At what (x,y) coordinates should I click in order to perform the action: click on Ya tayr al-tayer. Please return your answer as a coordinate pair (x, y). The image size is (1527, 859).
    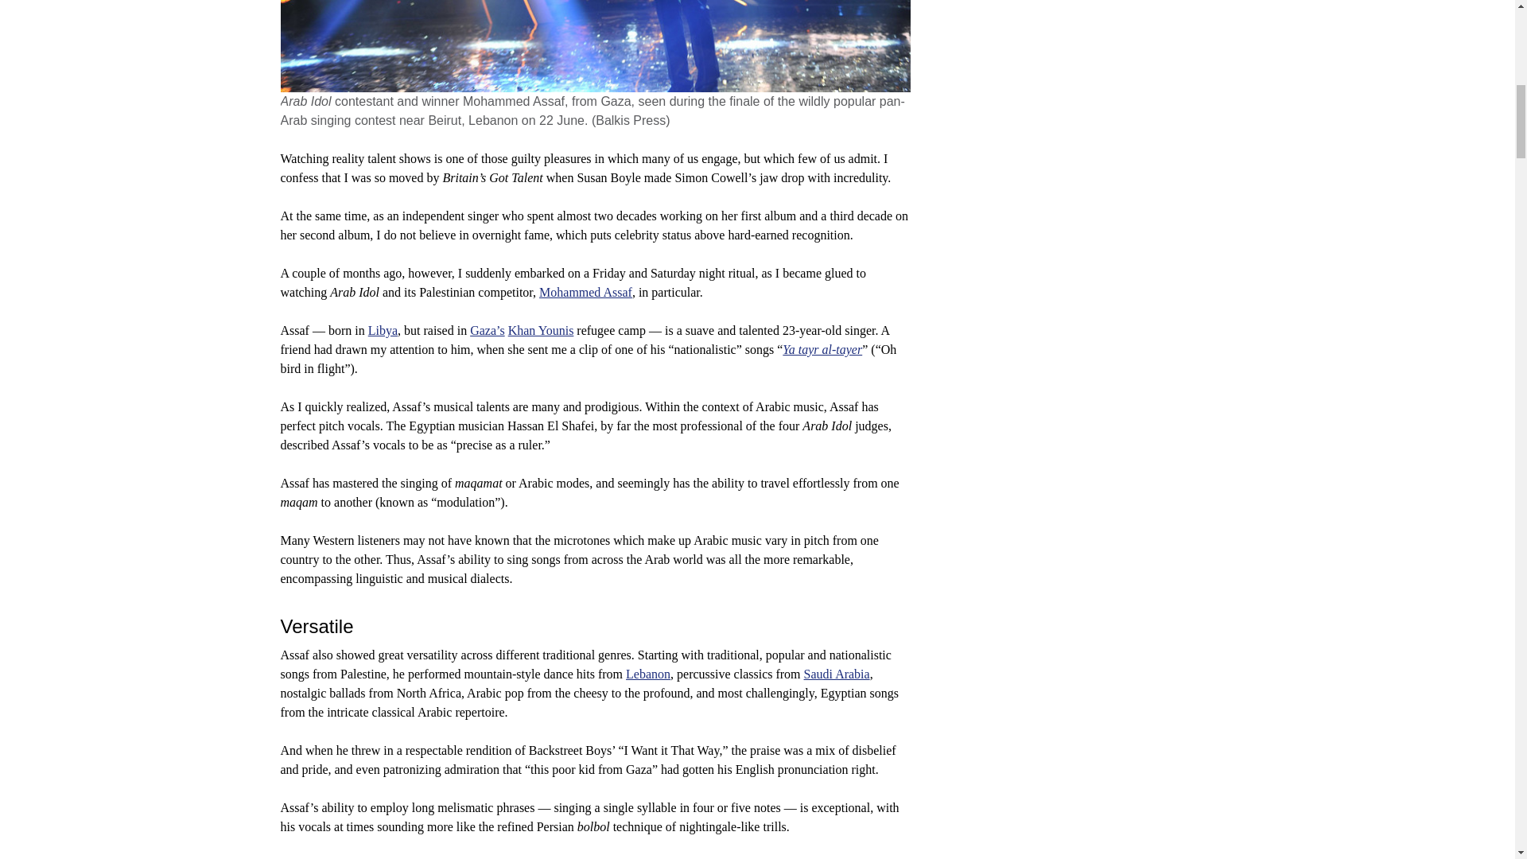
    Looking at the image, I should click on (822, 349).